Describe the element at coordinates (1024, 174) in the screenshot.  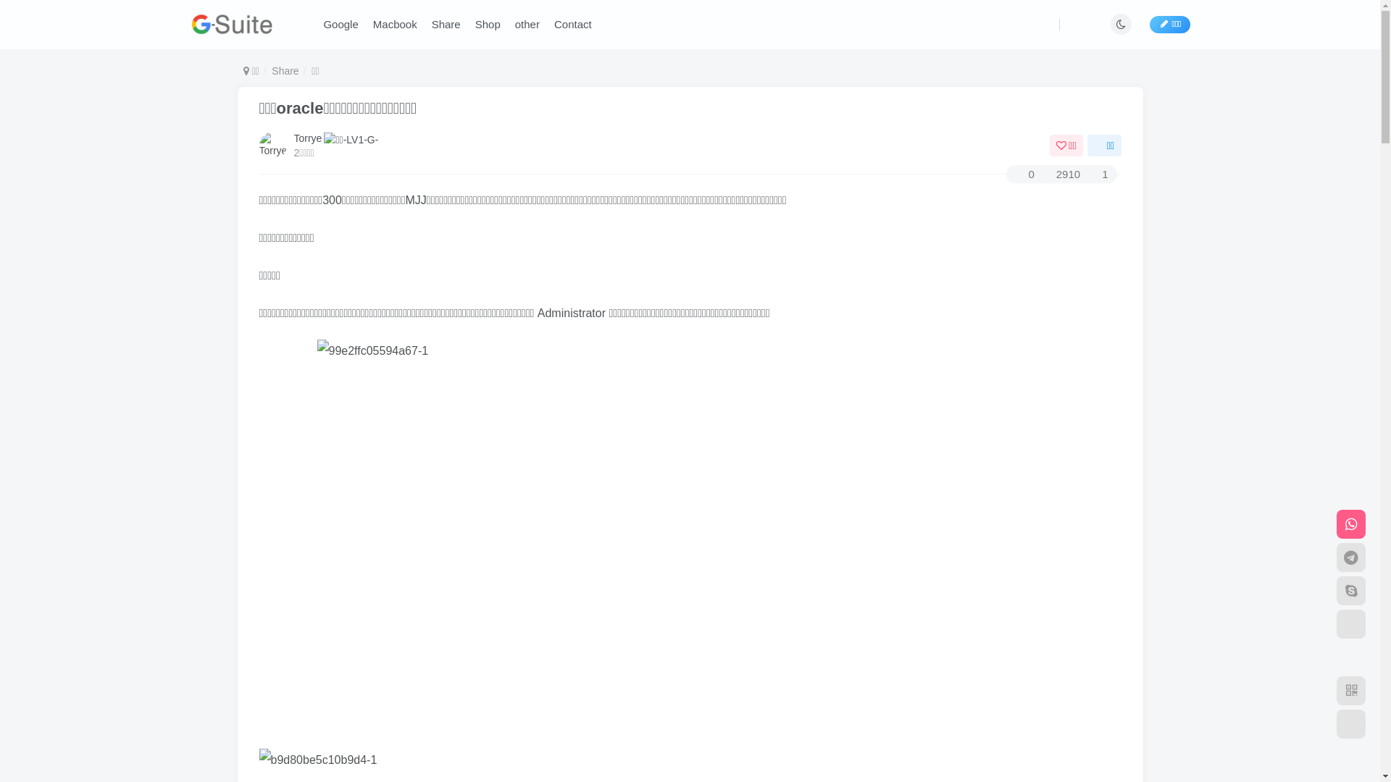
I see `0` at that location.